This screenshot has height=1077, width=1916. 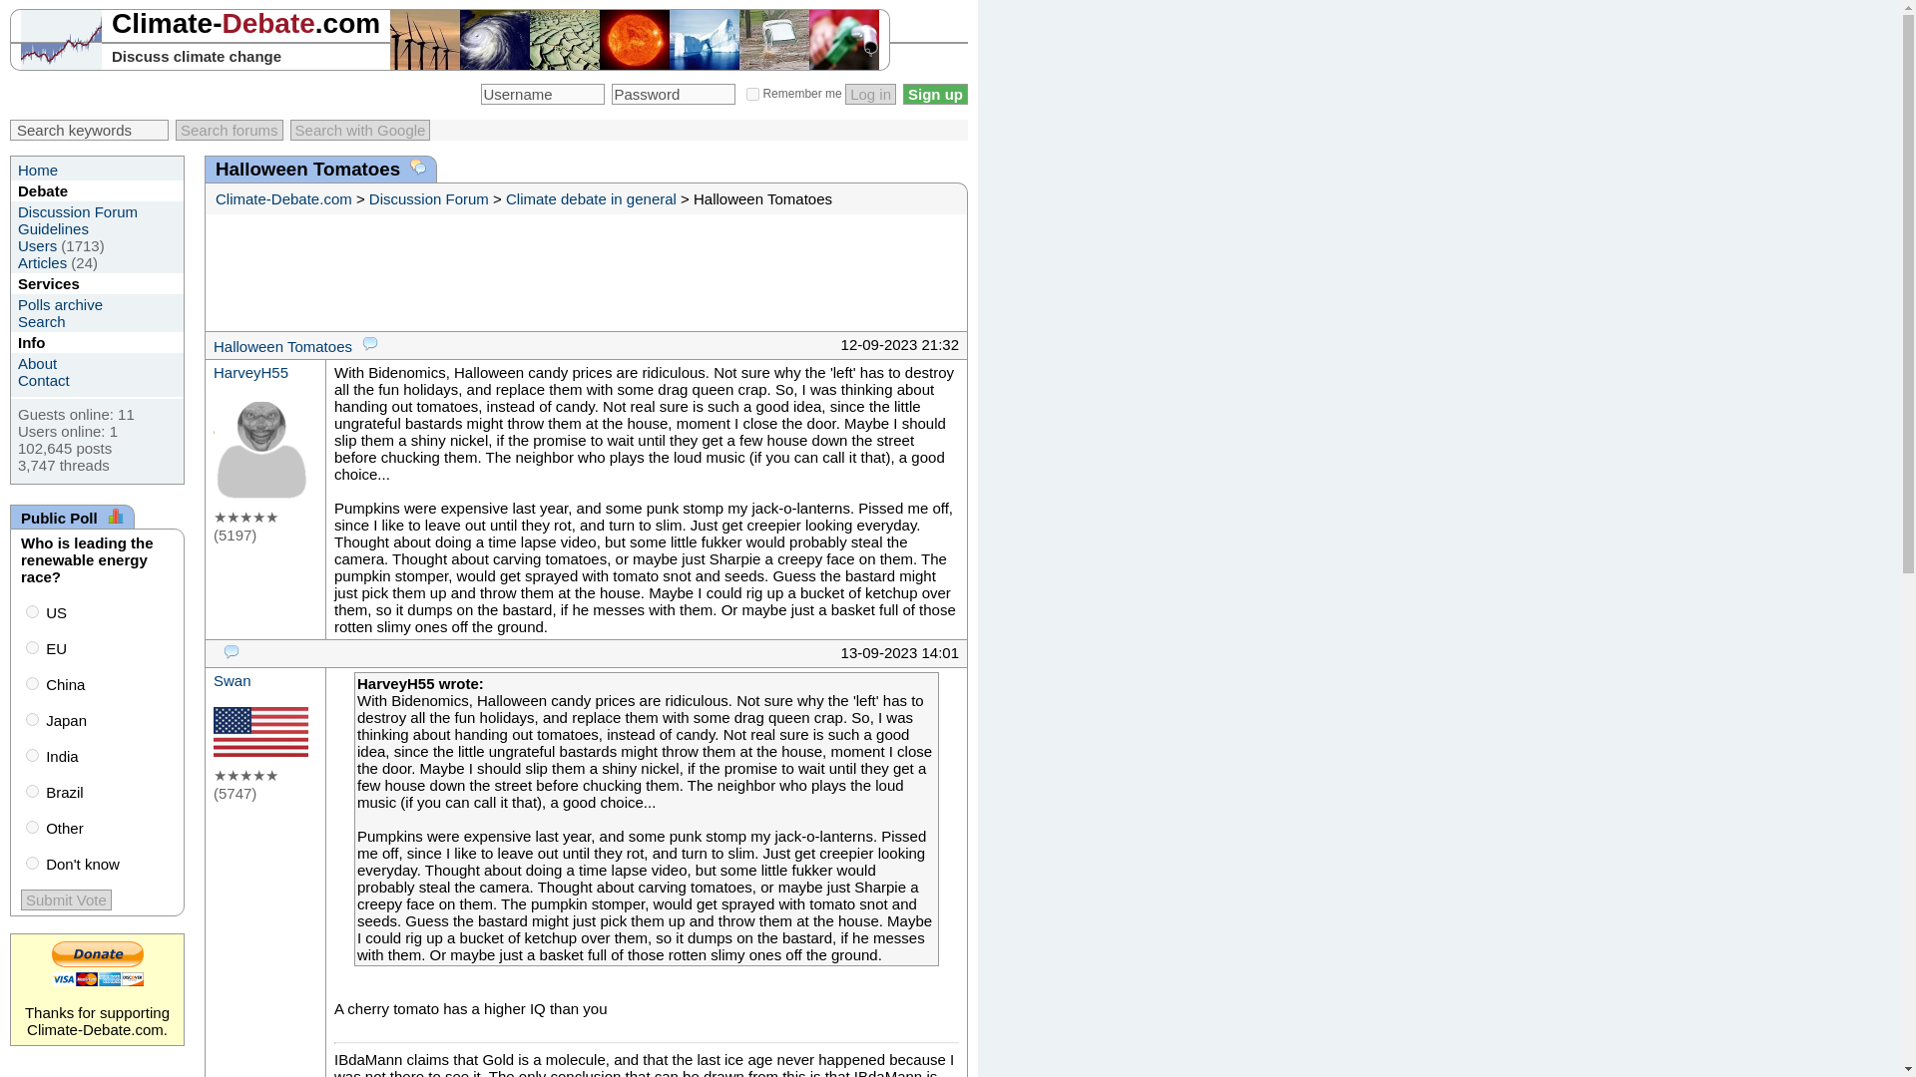 I want to click on 5, so click(x=32, y=792).